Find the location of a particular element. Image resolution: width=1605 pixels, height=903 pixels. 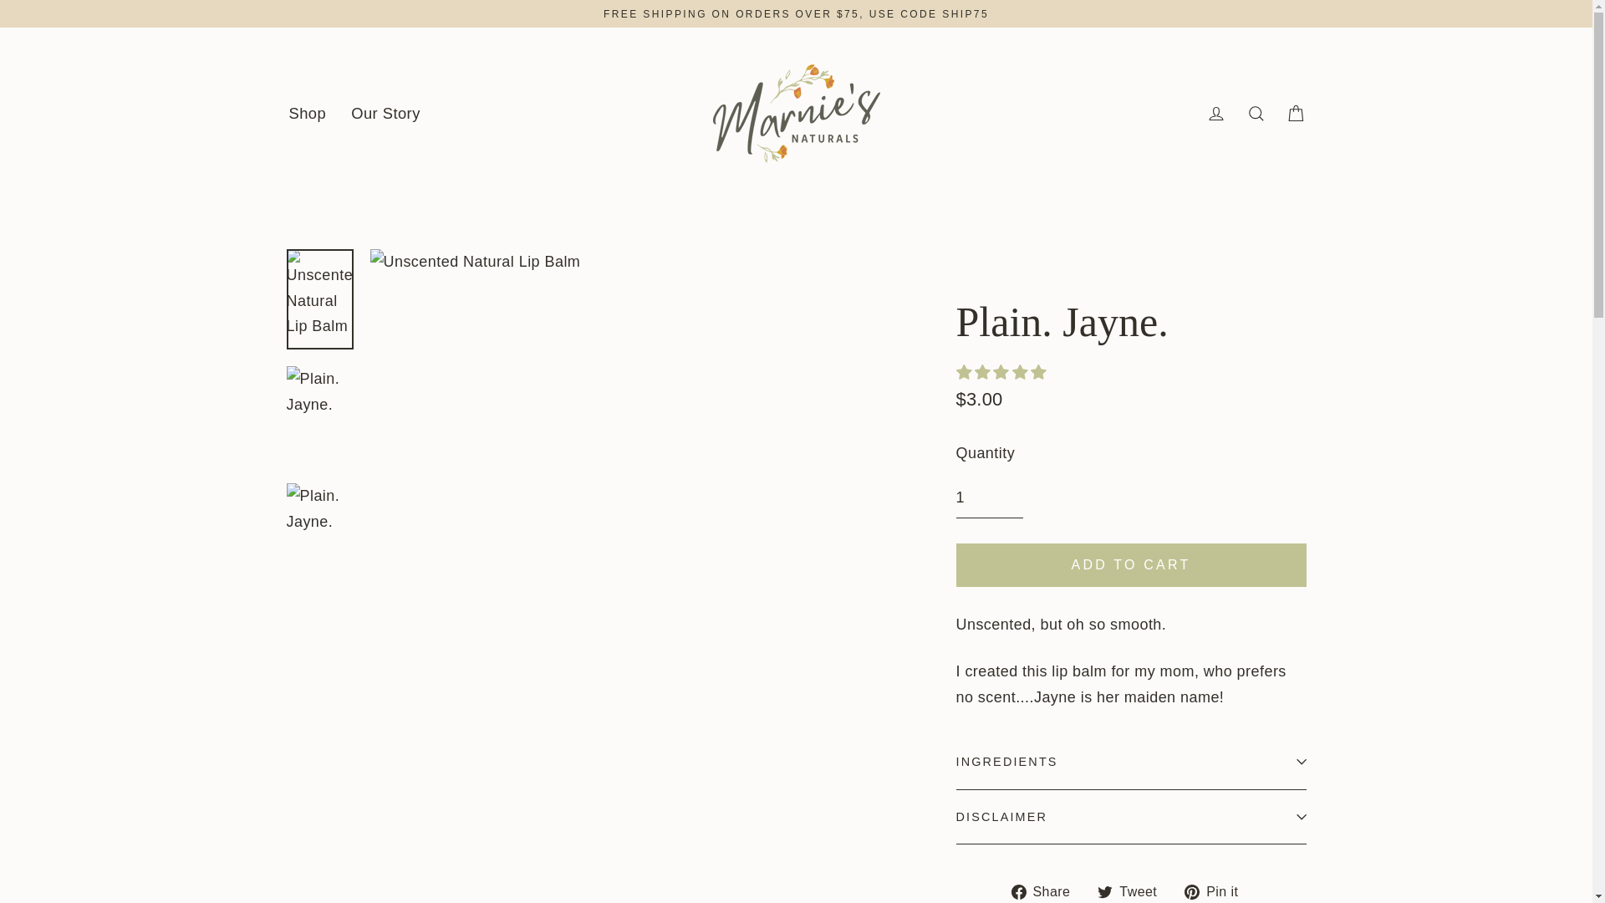

Share on Facebook is located at coordinates (1047, 891).